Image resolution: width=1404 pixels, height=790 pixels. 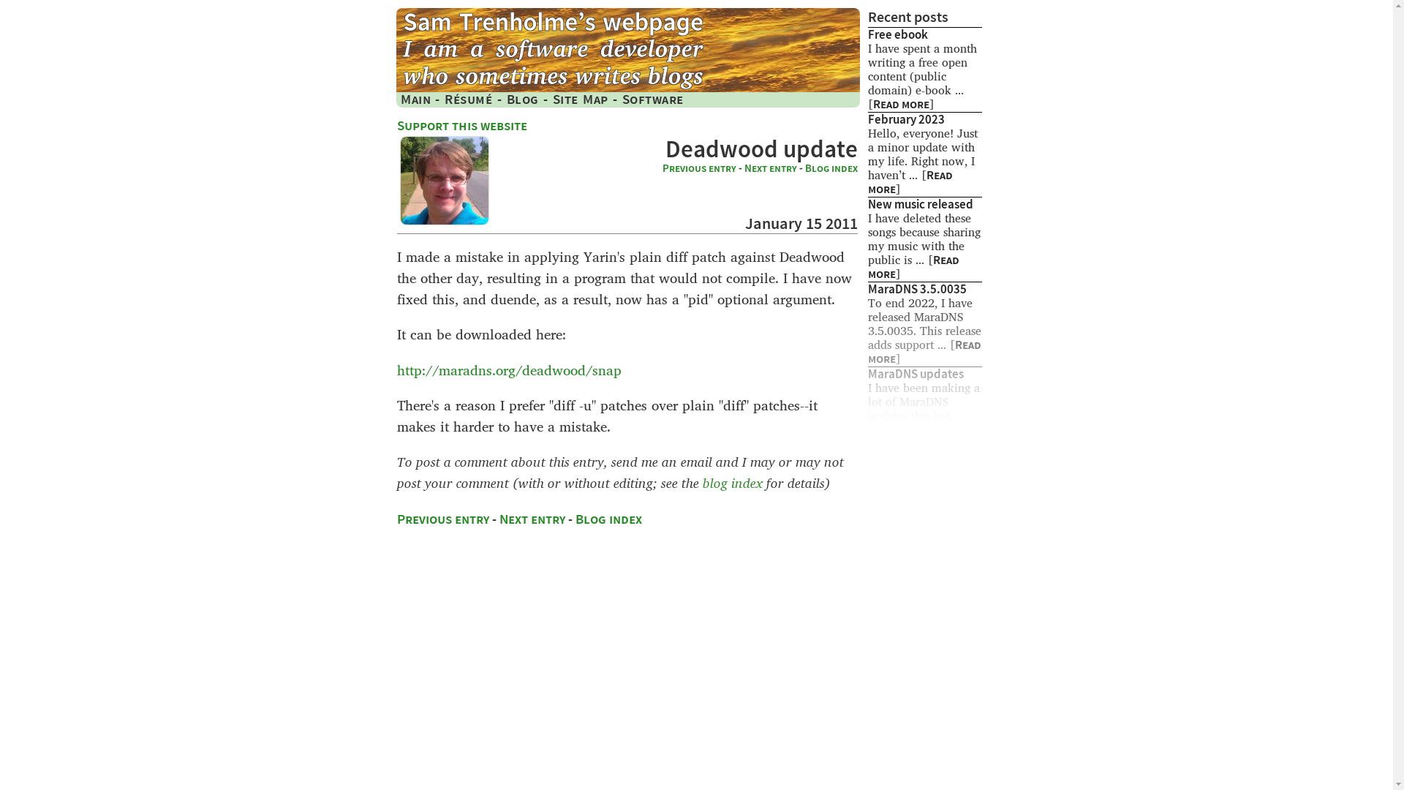 What do you see at coordinates (831, 168) in the screenshot?
I see `Blog index` at bounding box center [831, 168].